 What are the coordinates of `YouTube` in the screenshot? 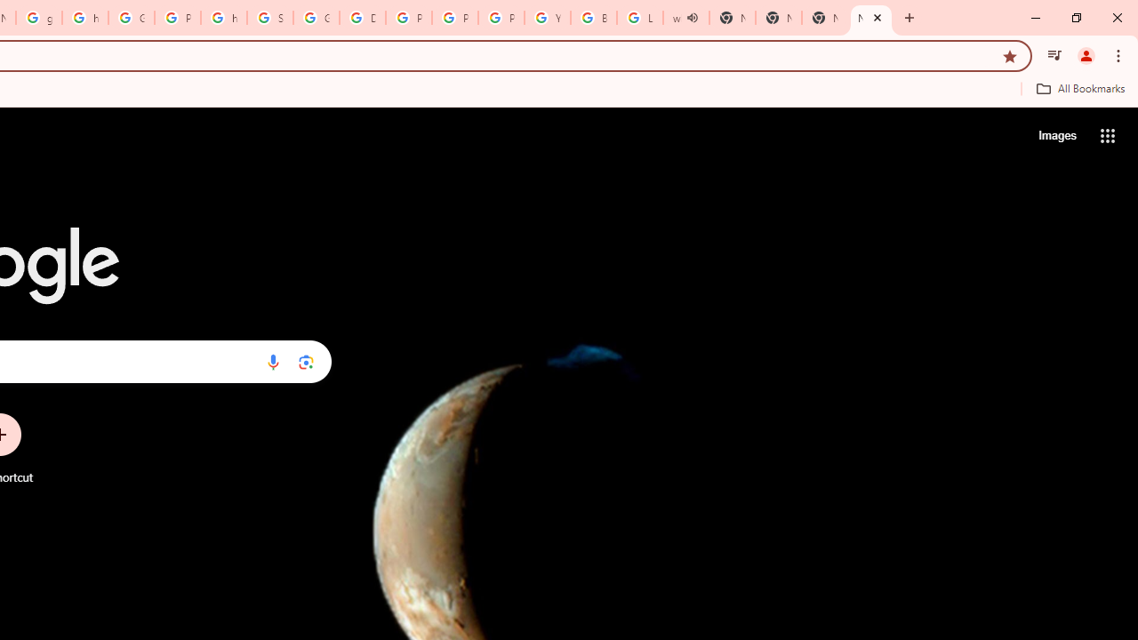 It's located at (548, 18).